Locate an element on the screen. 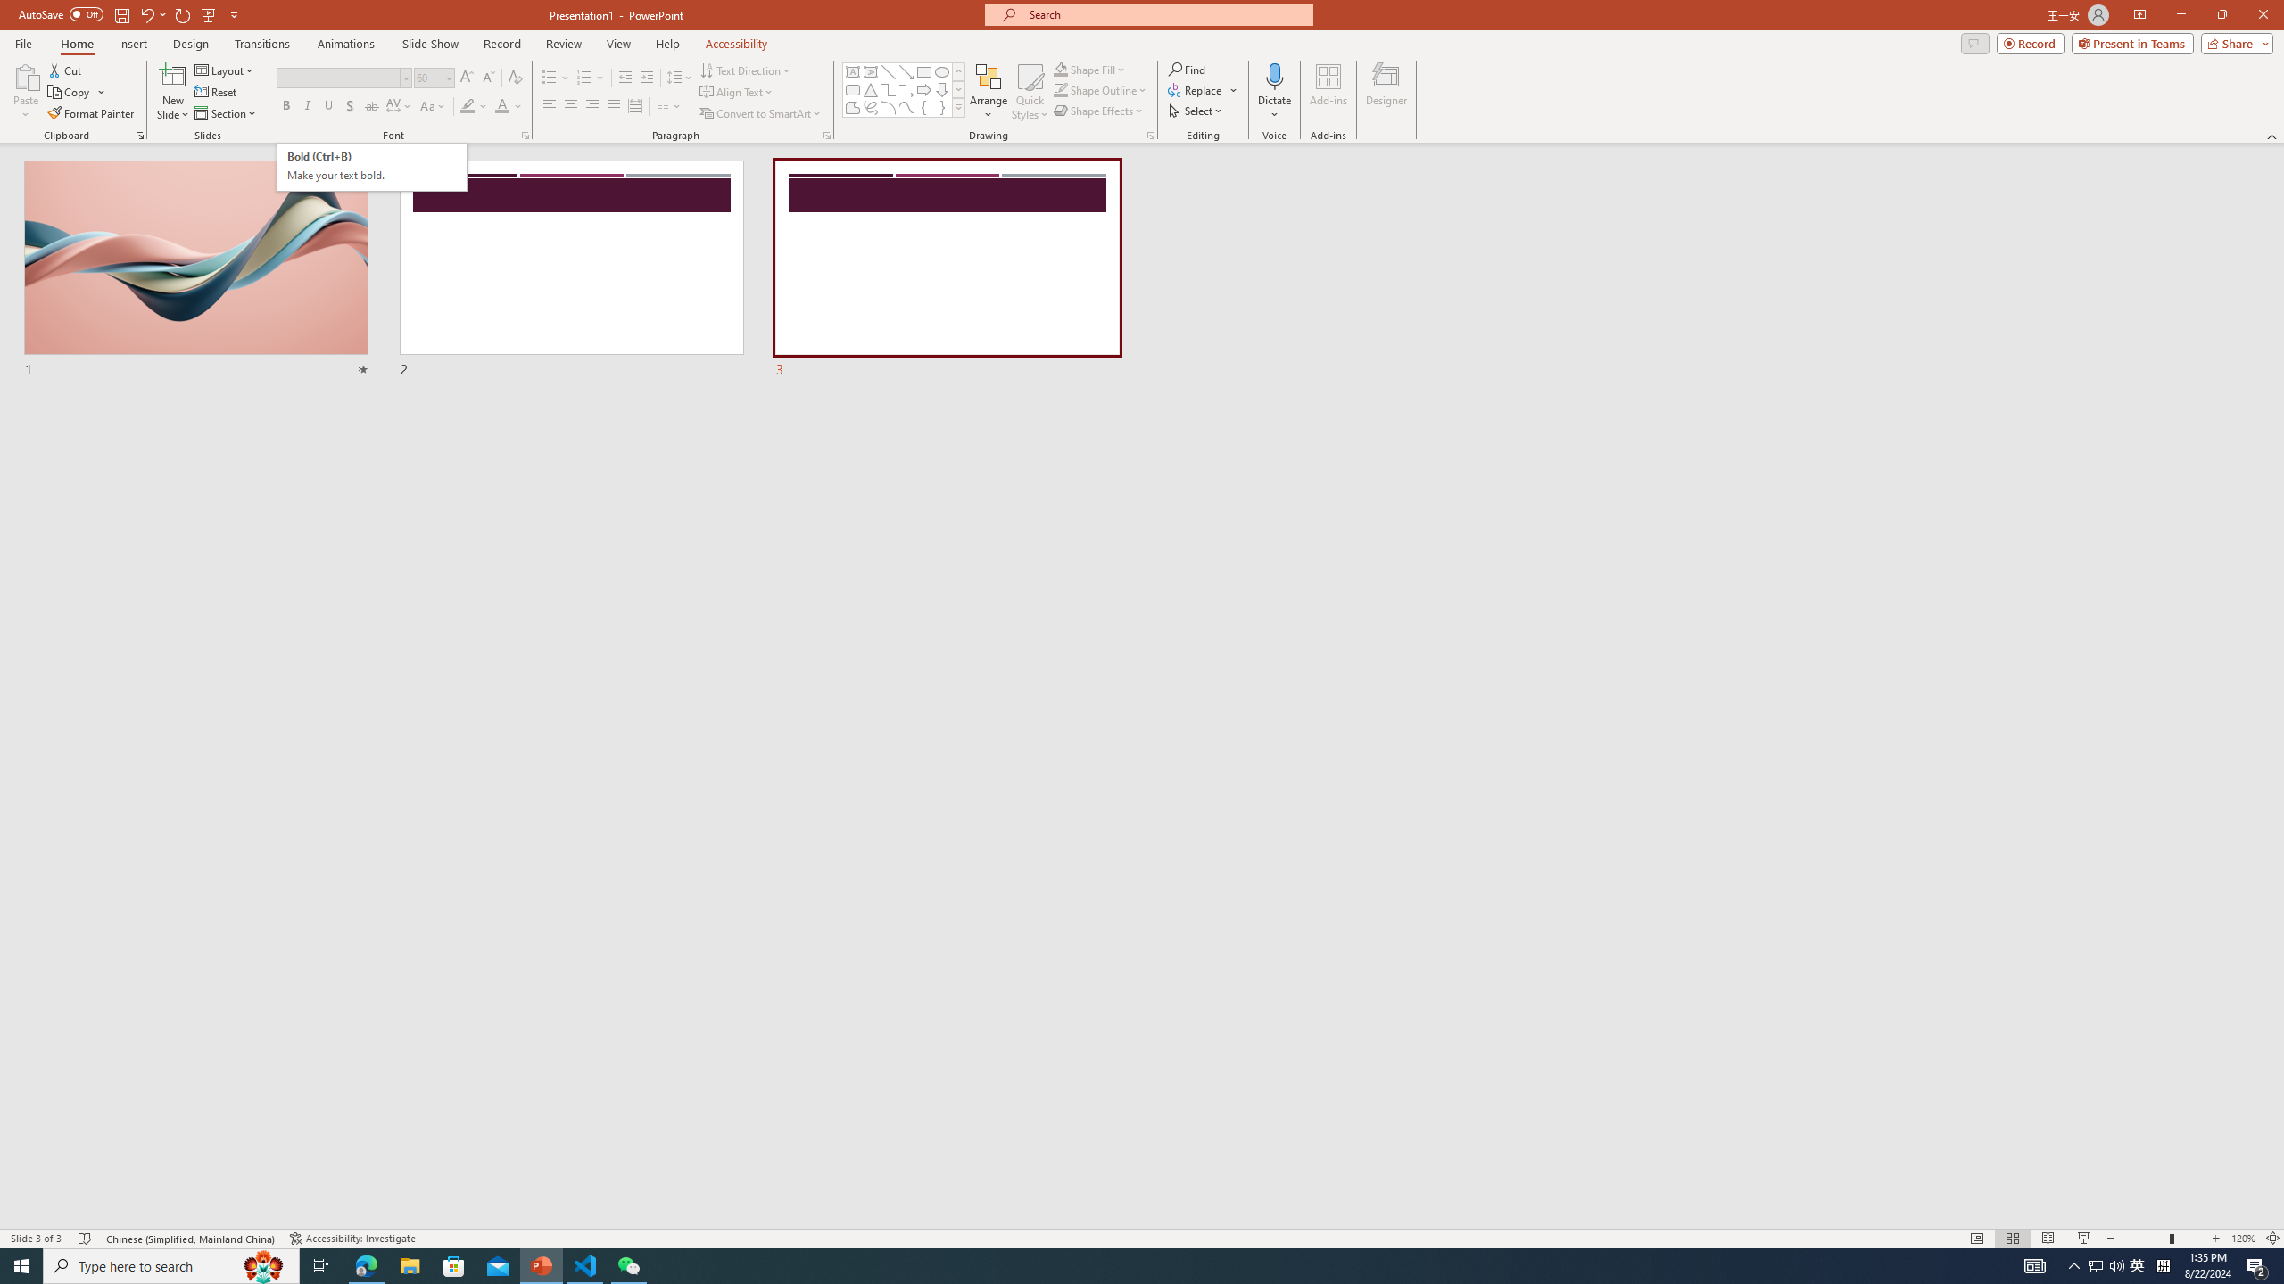 This screenshot has height=1284, width=2284. Bullets is located at coordinates (550, 78).